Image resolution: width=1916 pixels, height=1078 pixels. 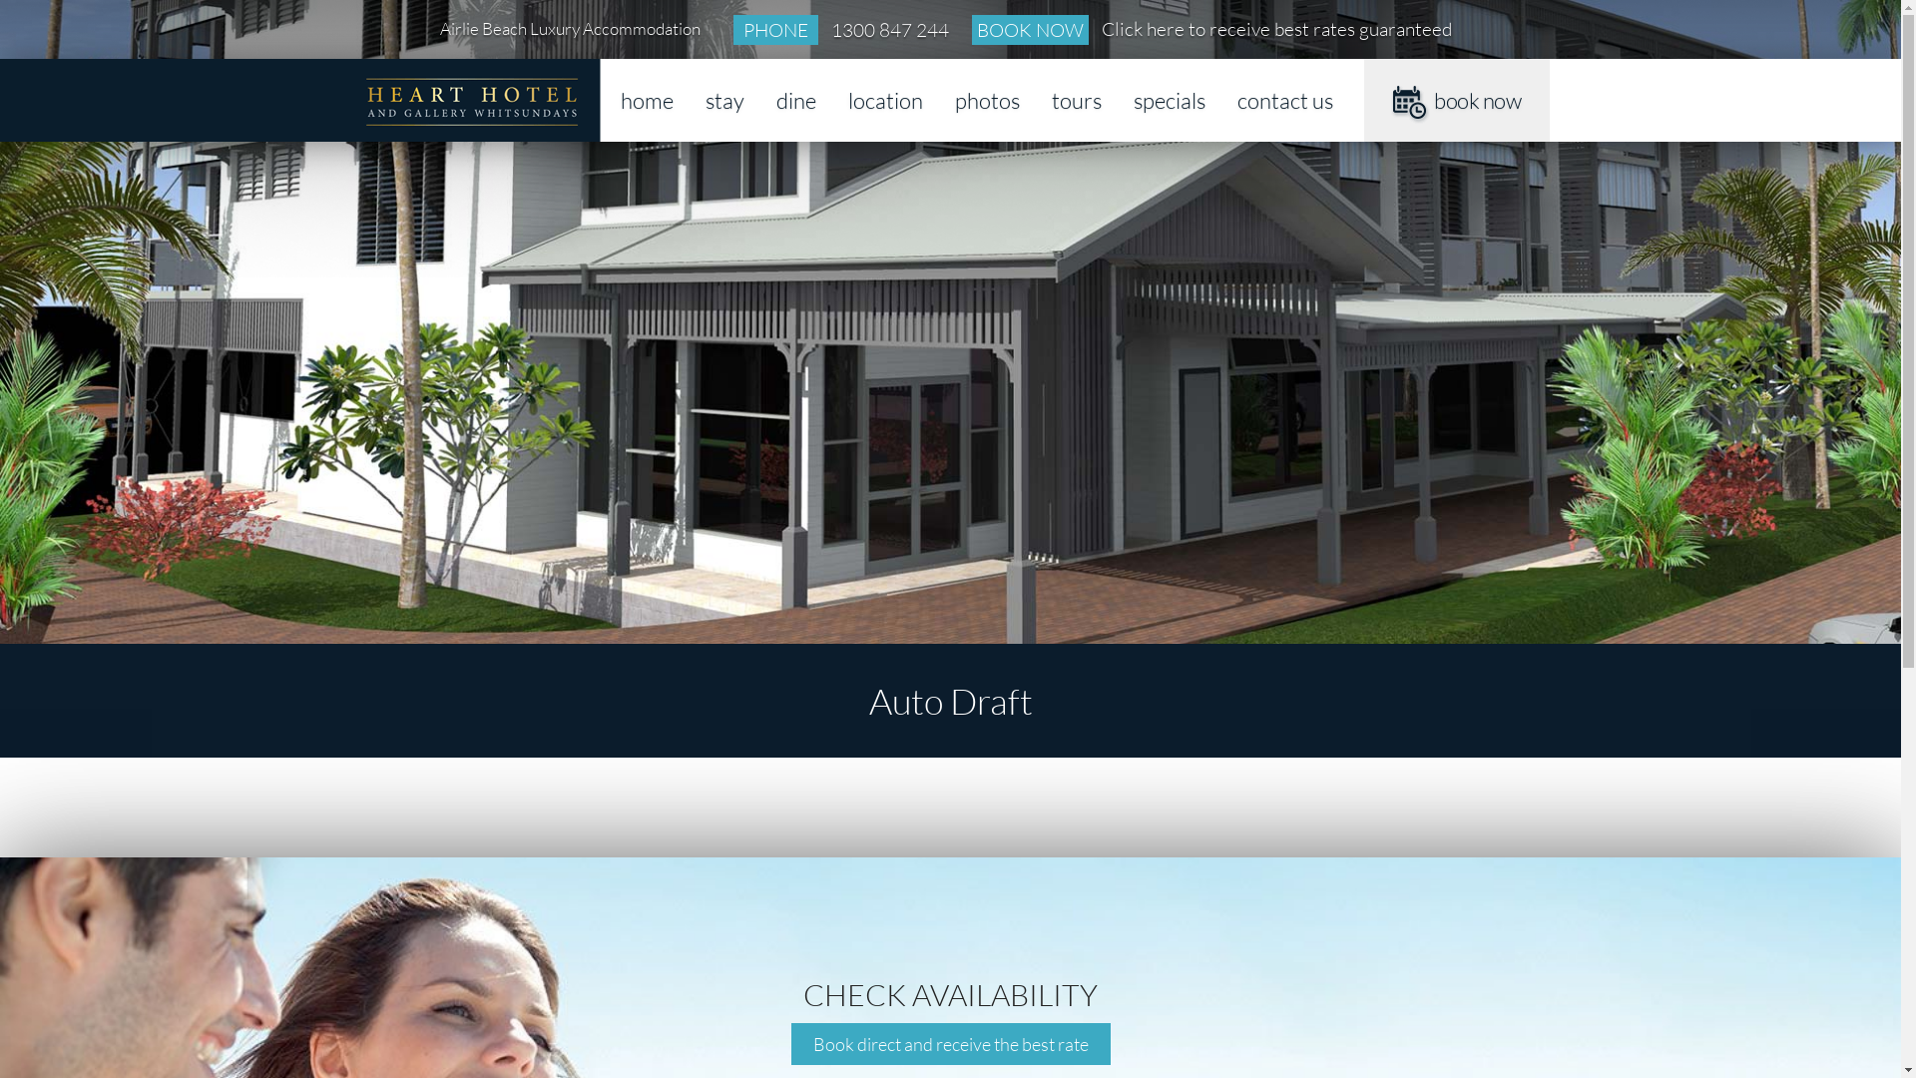 I want to click on 1300 847 244, so click(x=889, y=30).